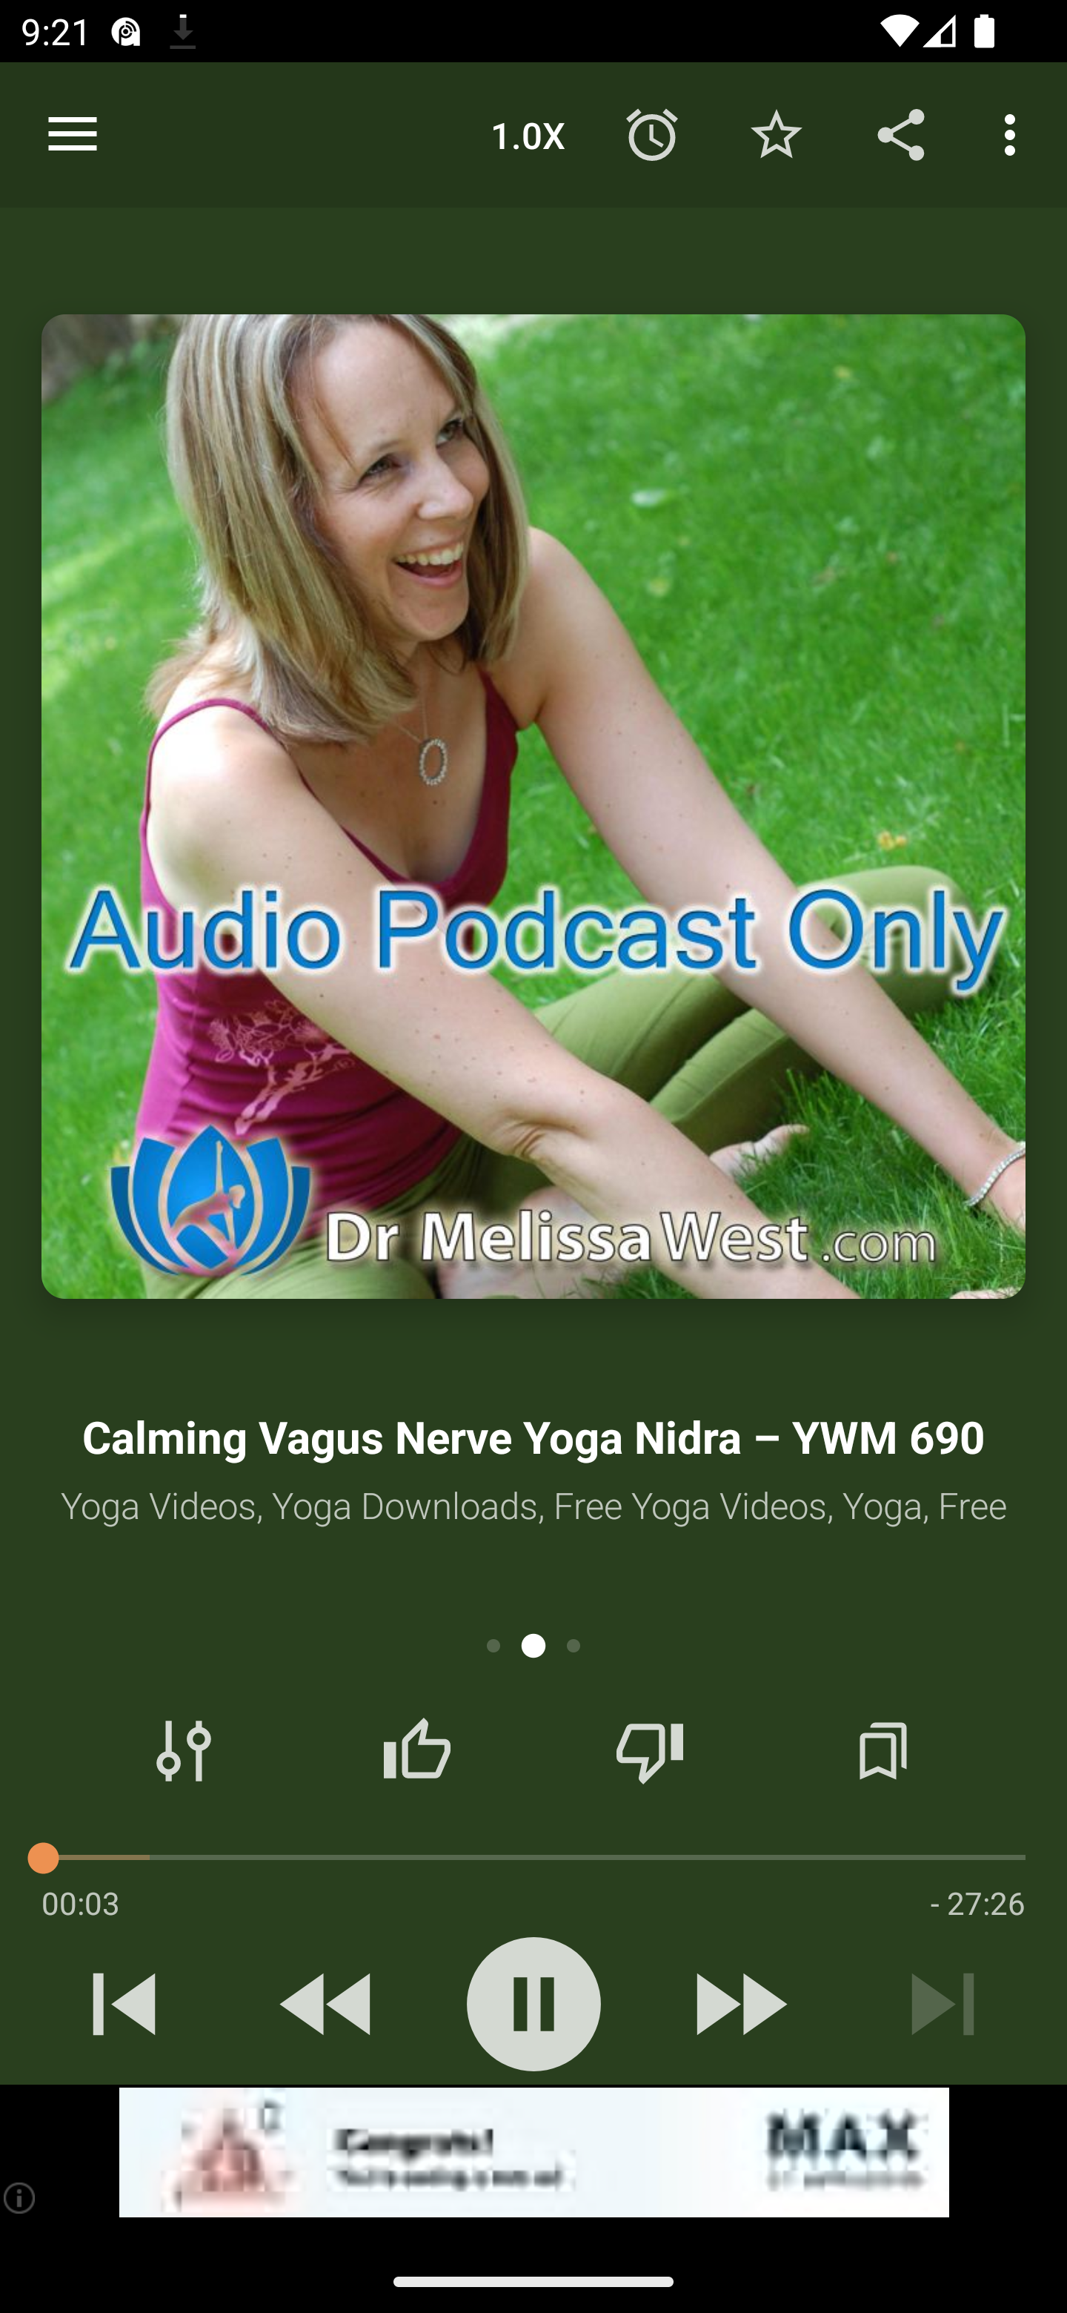  What do you see at coordinates (652, 133) in the screenshot?
I see `Sleep Timer` at bounding box center [652, 133].